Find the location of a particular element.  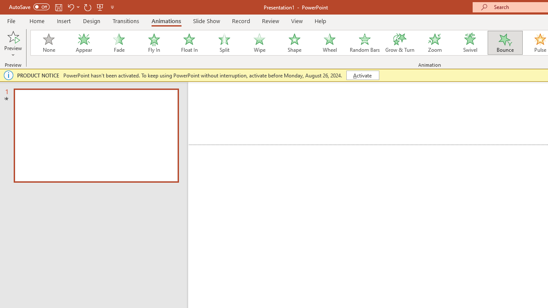

More Options is located at coordinates (13, 52).